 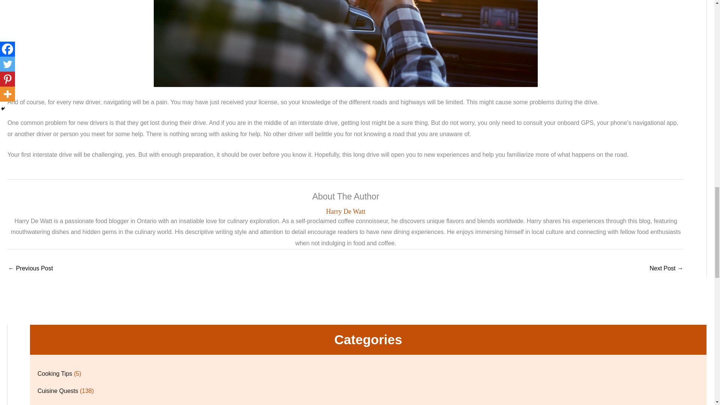 I want to click on Cooking Tips, so click(x=55, y=373).